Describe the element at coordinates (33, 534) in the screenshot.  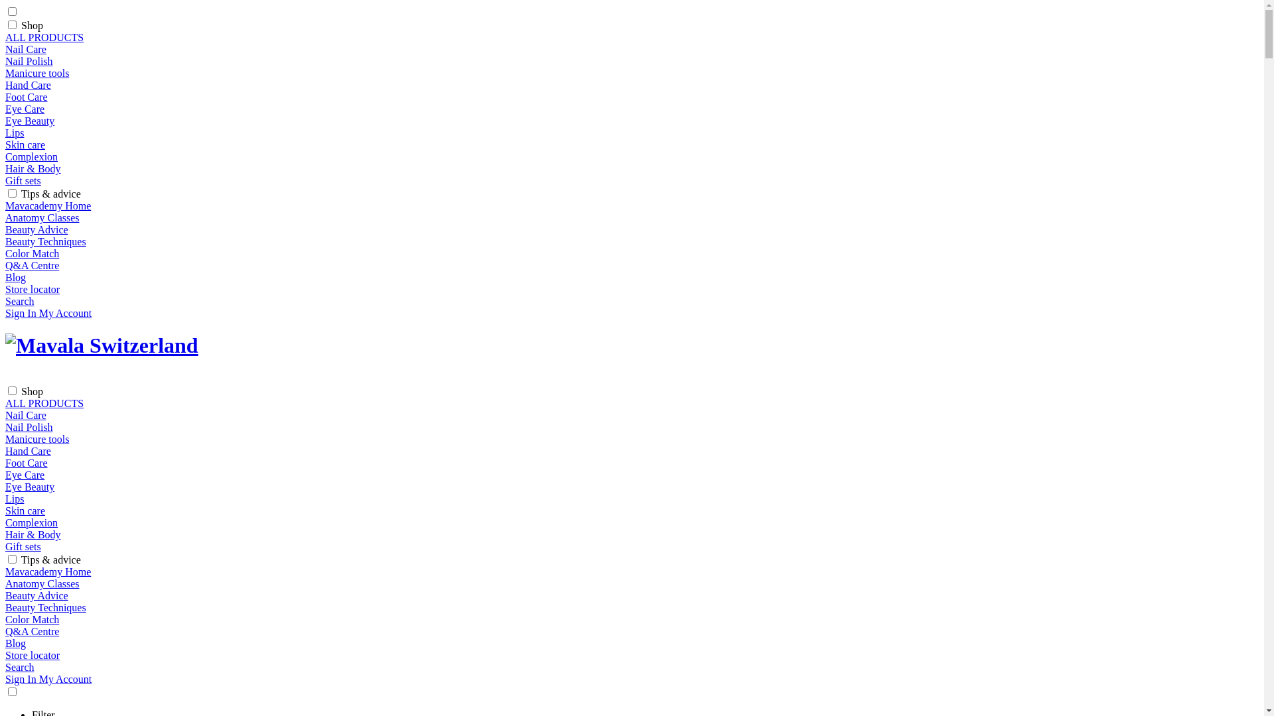
I see `Hair & Body` at that location.